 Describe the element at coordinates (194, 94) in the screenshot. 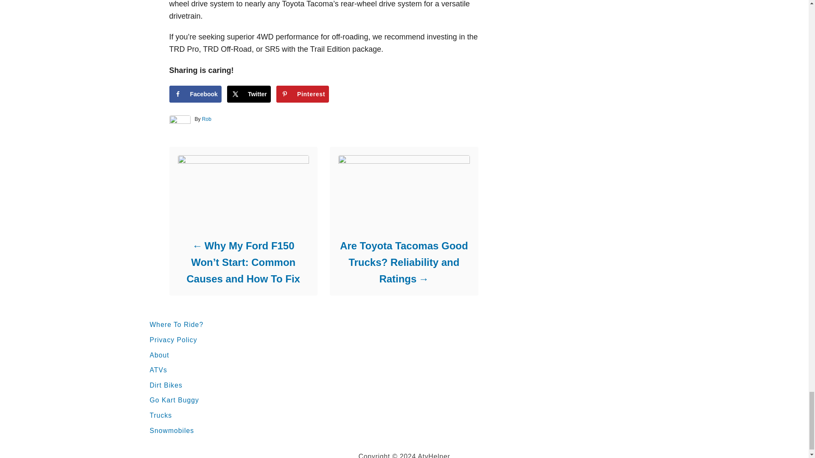

I see `Share on Facebook` at that location.